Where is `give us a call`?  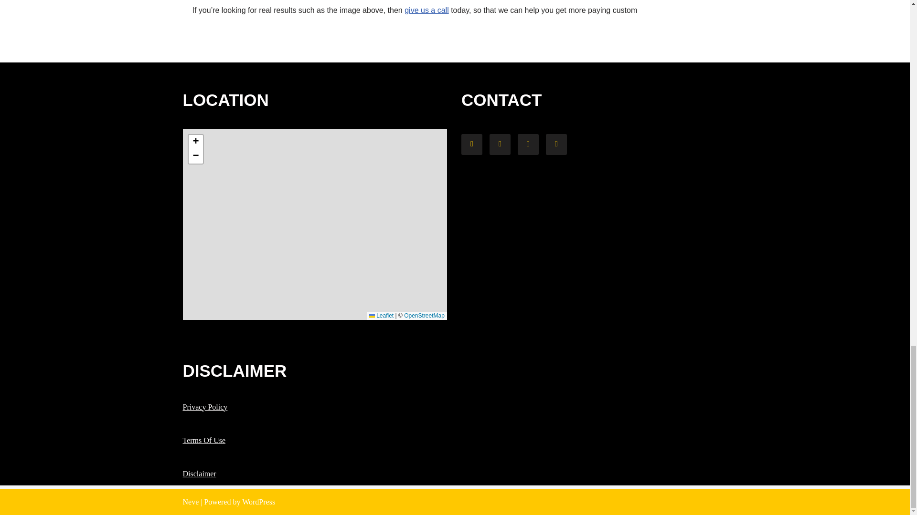 give us a call is located at coordinates (427, 10).